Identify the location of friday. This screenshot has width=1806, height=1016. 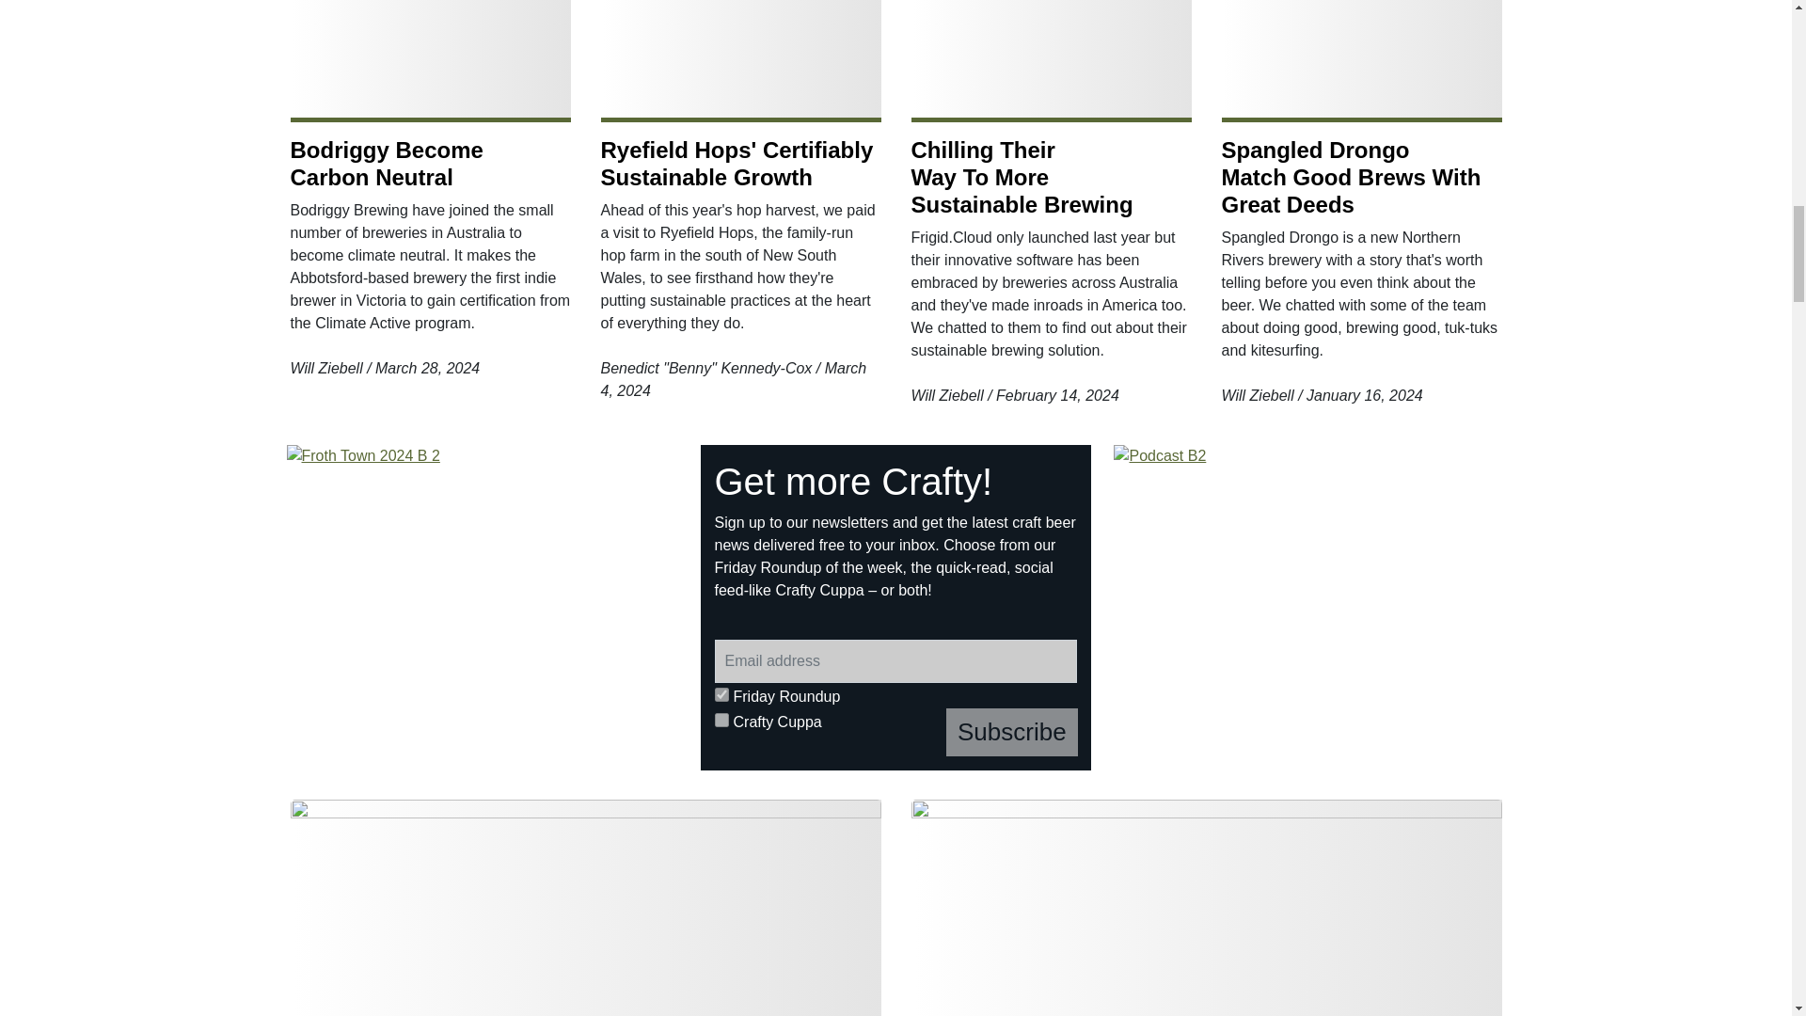
(722, 694).